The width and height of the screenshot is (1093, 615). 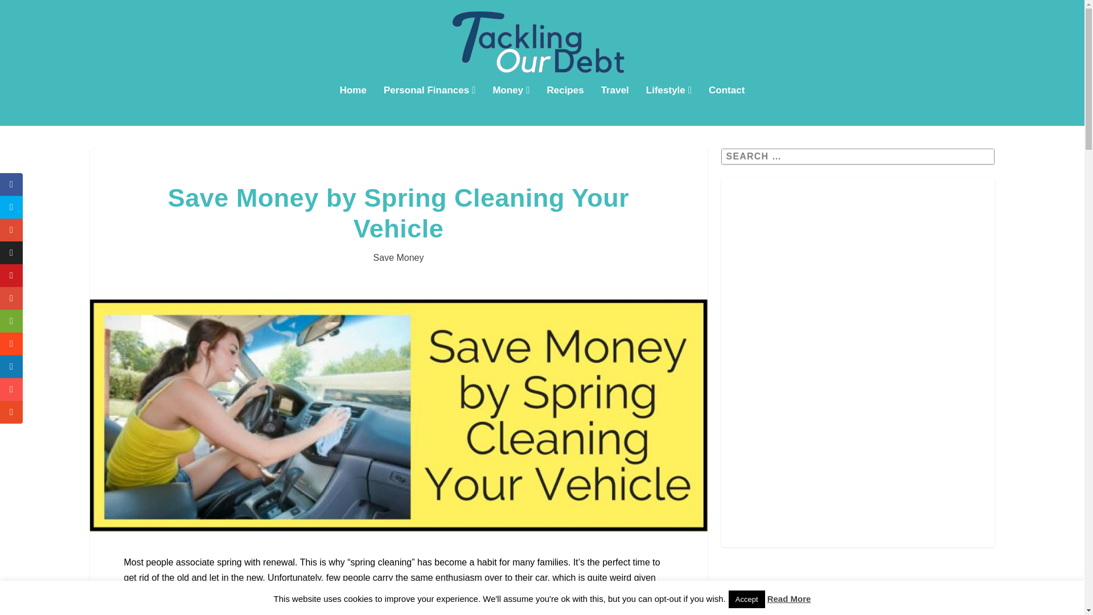 What do you see at coordinates (429, 106) in the screenshot?
I see `Personal Finances` at bounding box center [429, 106].